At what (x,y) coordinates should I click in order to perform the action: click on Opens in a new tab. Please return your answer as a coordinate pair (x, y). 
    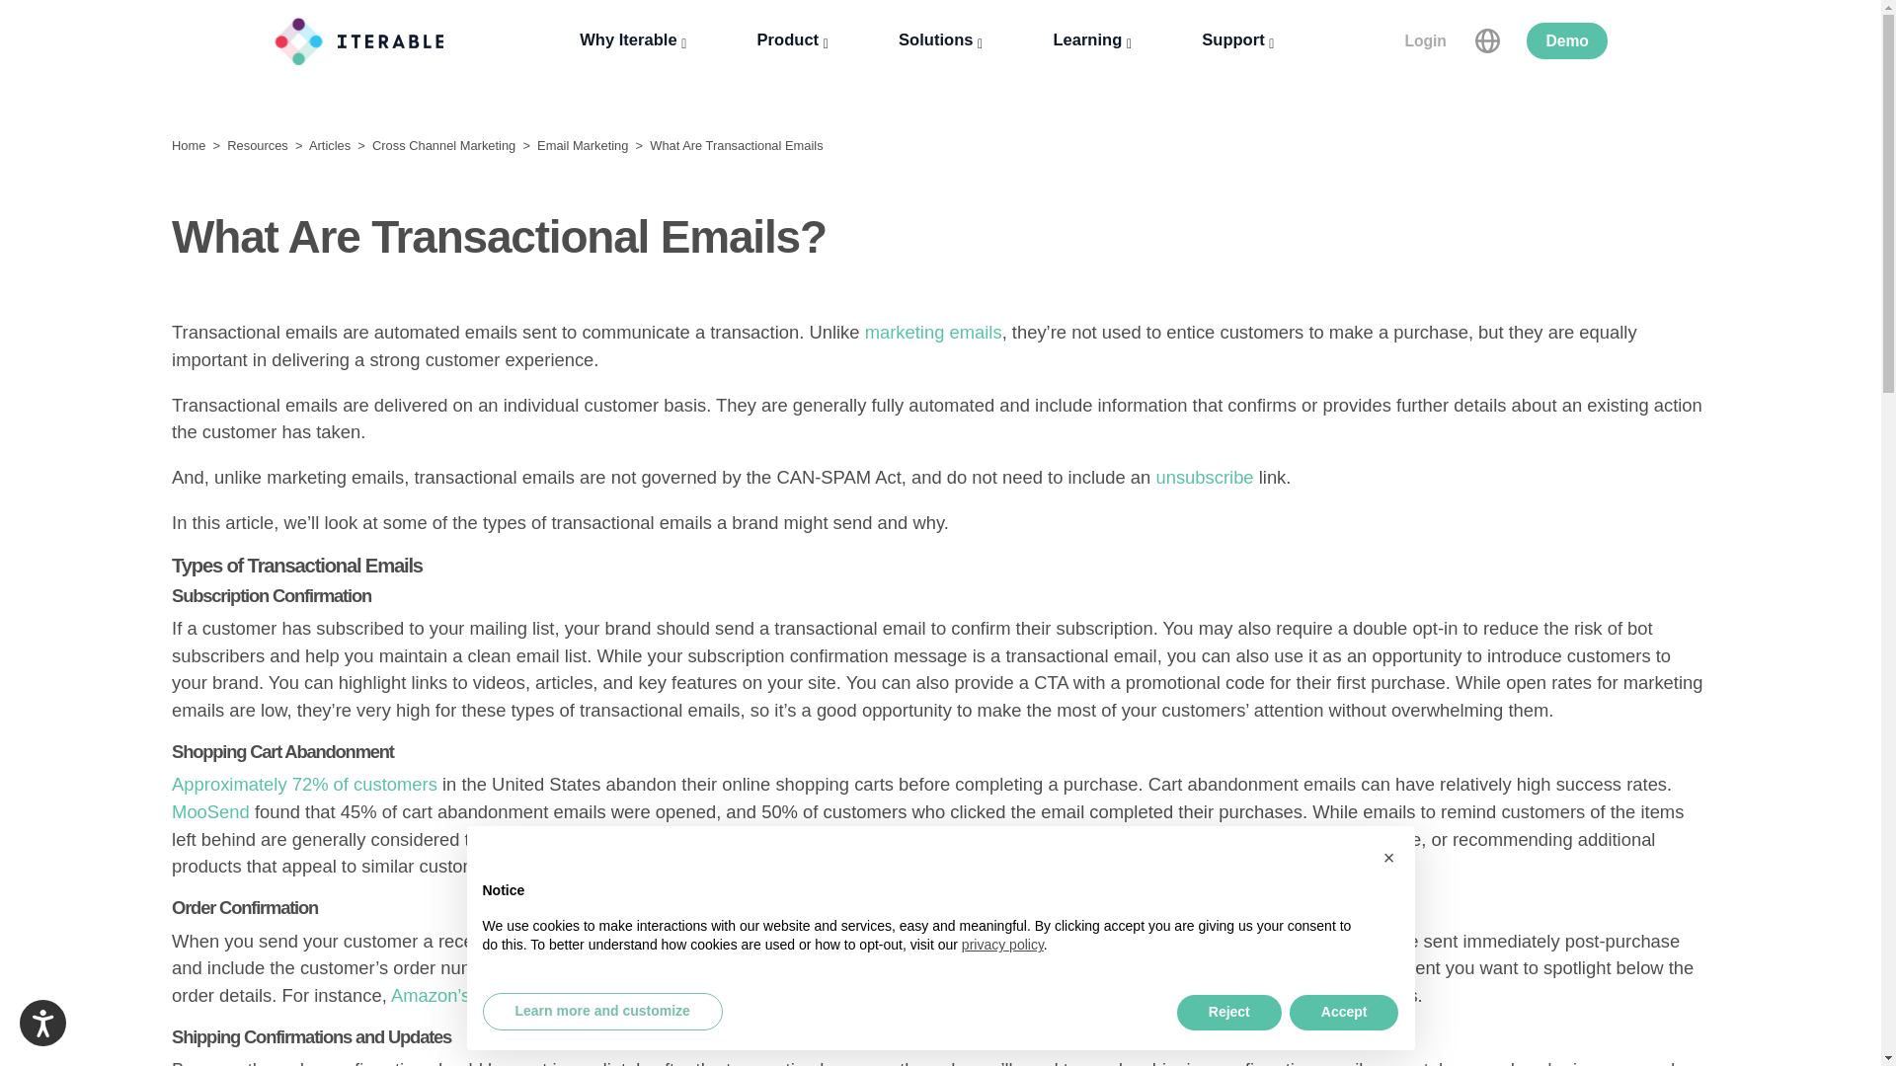
    Looking at the image, I should click on (940, 40).